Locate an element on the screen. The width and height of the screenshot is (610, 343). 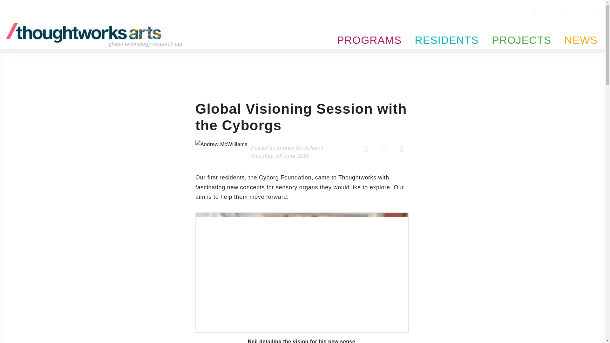
RESIDENTS is located at coordinates (444, 31).